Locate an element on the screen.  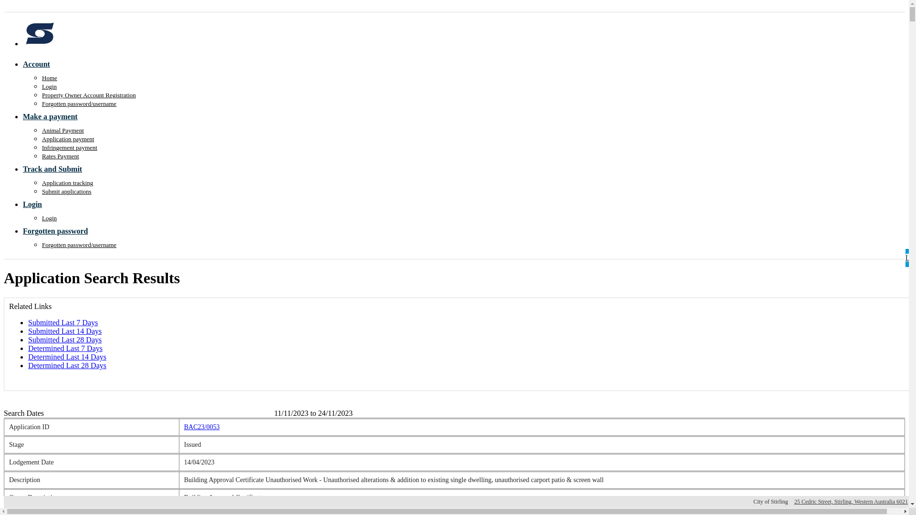
Determined Last 7 Days is located at coordinates (65, 348).